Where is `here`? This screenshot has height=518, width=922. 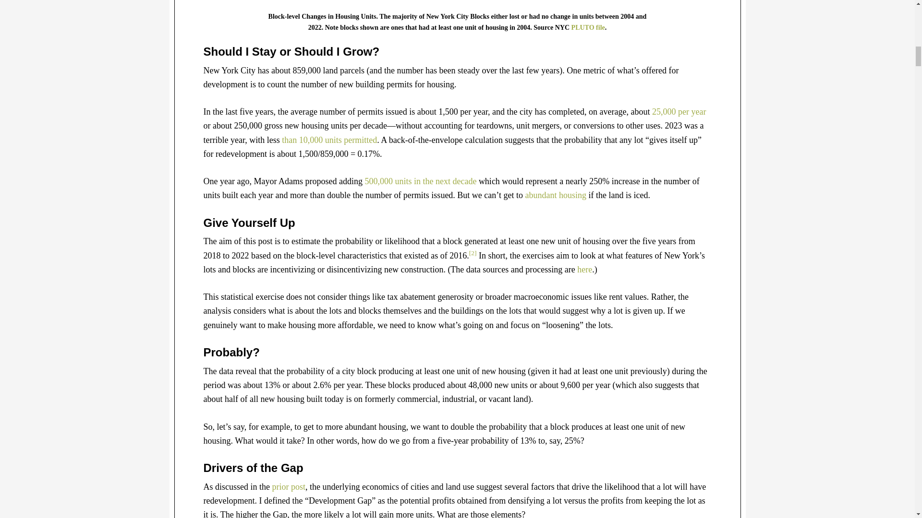 here is located at coordinates (584, 270).